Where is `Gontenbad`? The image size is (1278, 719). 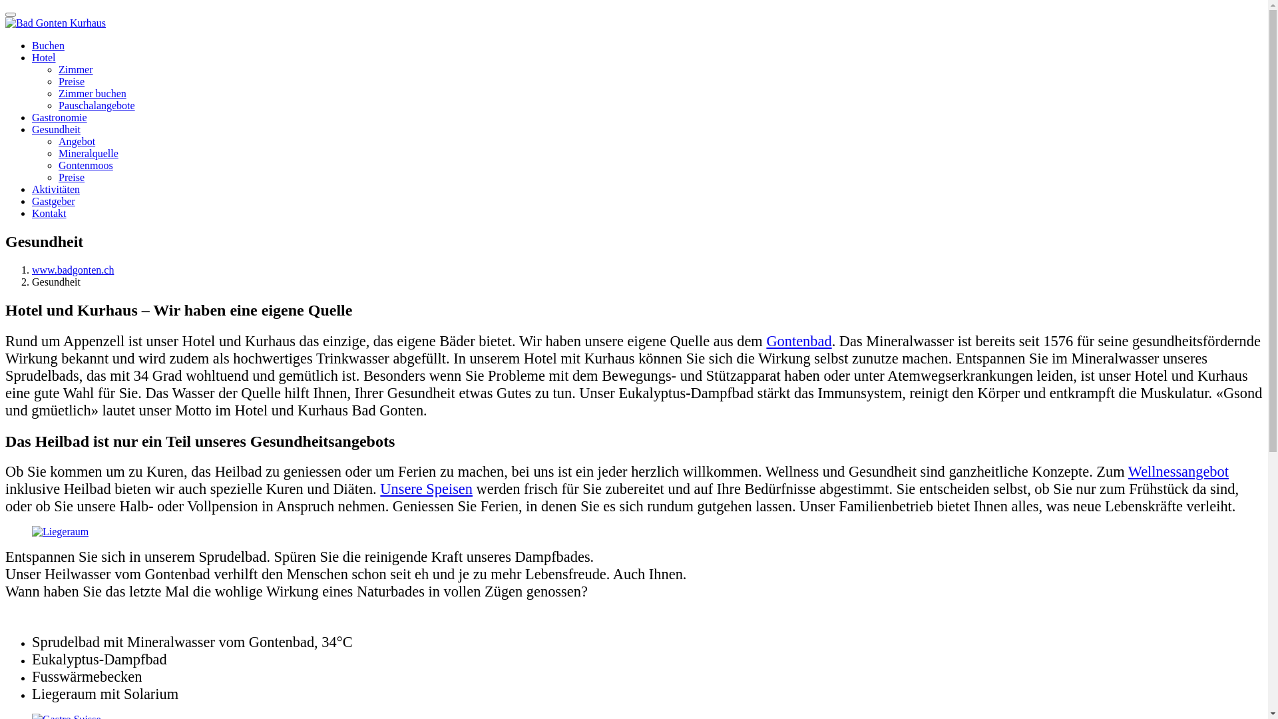
Gontenbad is located at coordinates (799, 341).